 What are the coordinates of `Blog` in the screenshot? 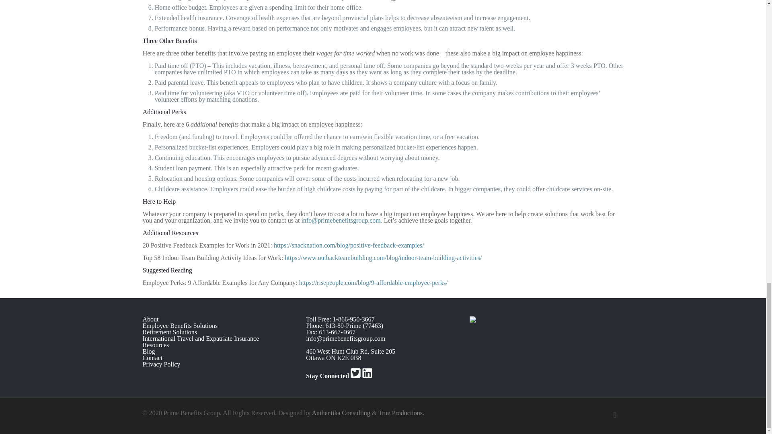 It's located at (148, 351).